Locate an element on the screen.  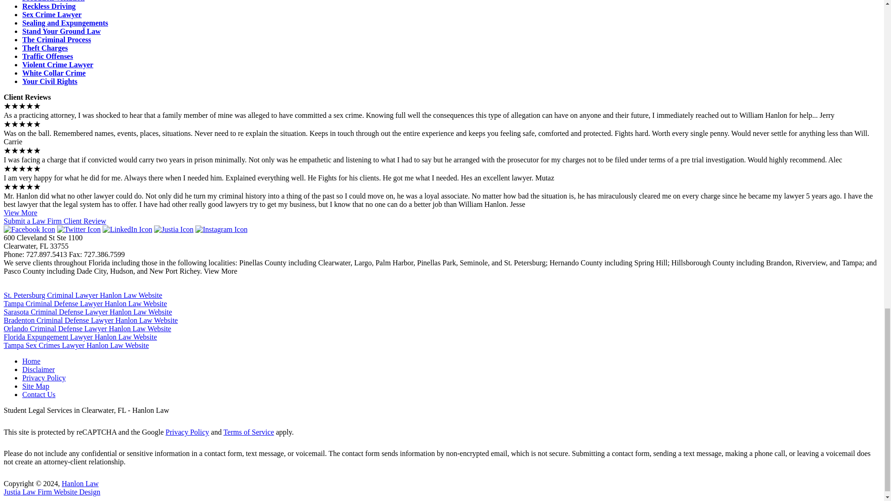
Justia is located at coordinates (174, 229).